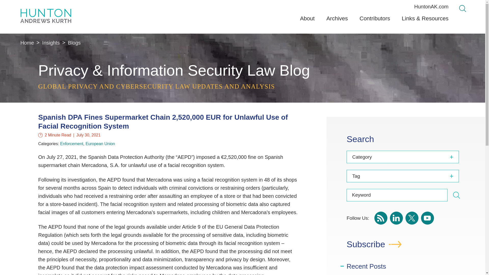 The height and width of the screenshot is (275, 489). I want to click on Youtube, so click(427, 218).